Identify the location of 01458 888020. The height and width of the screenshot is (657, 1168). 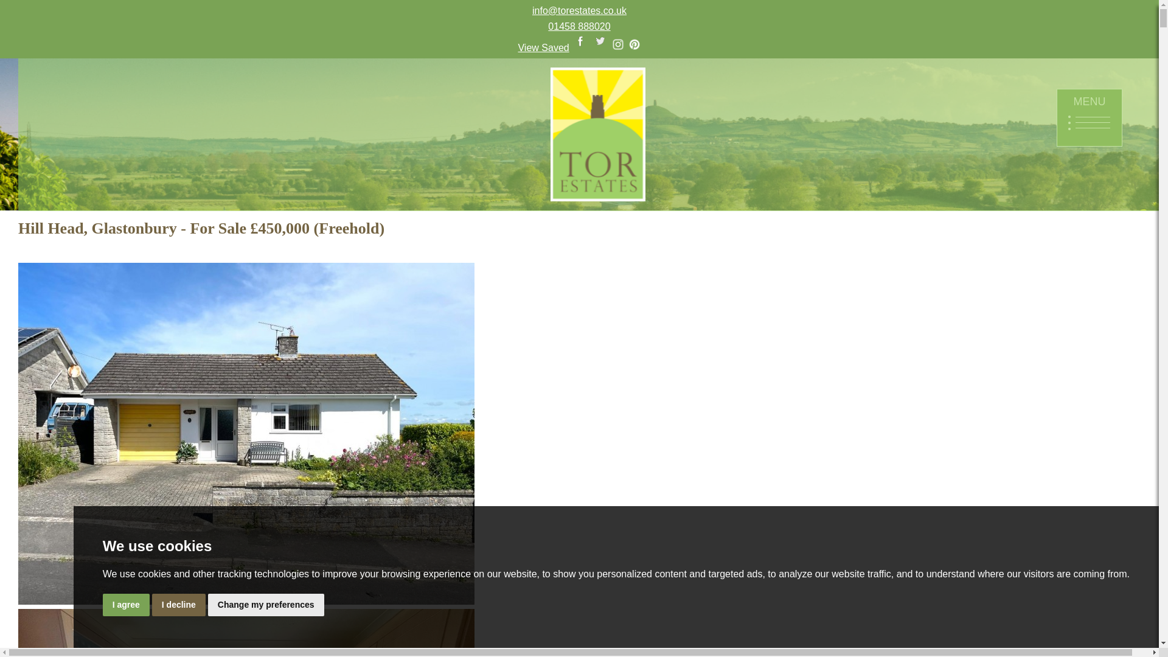
(579, 26).